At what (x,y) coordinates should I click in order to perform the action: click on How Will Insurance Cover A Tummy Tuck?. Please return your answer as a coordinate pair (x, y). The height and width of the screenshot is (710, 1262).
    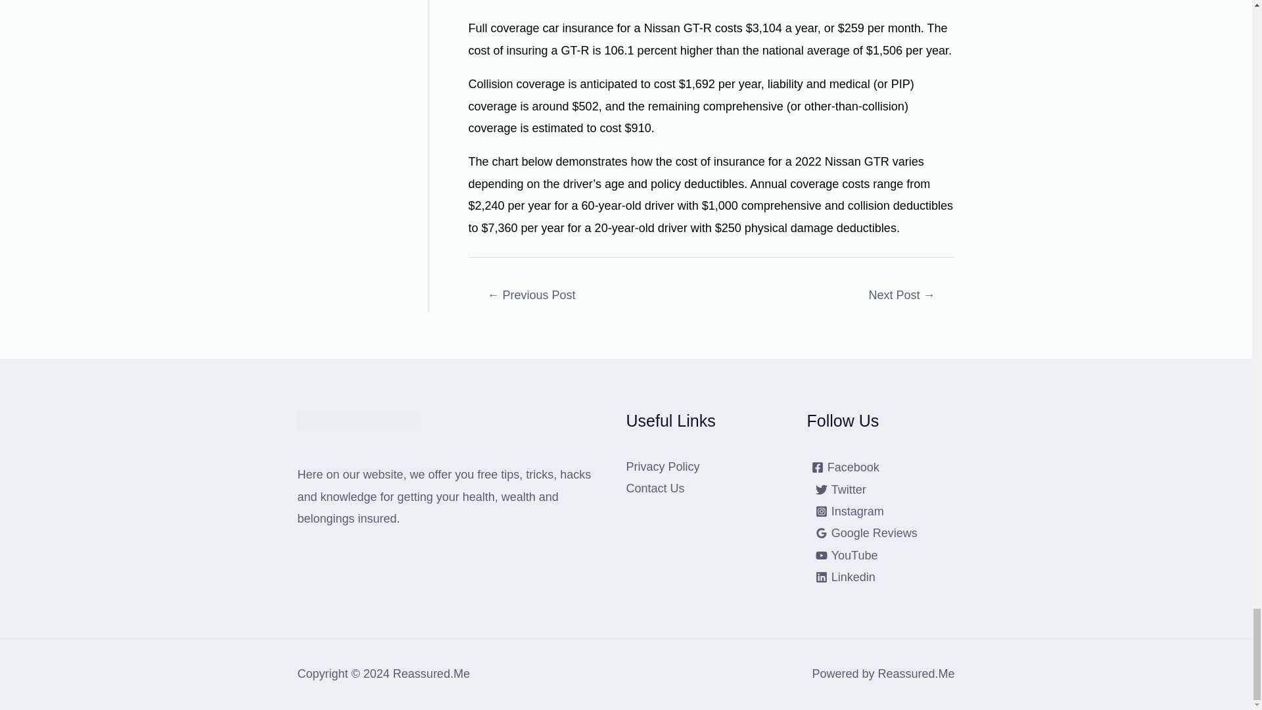
    Looking at the image, I should click on (902, 296).